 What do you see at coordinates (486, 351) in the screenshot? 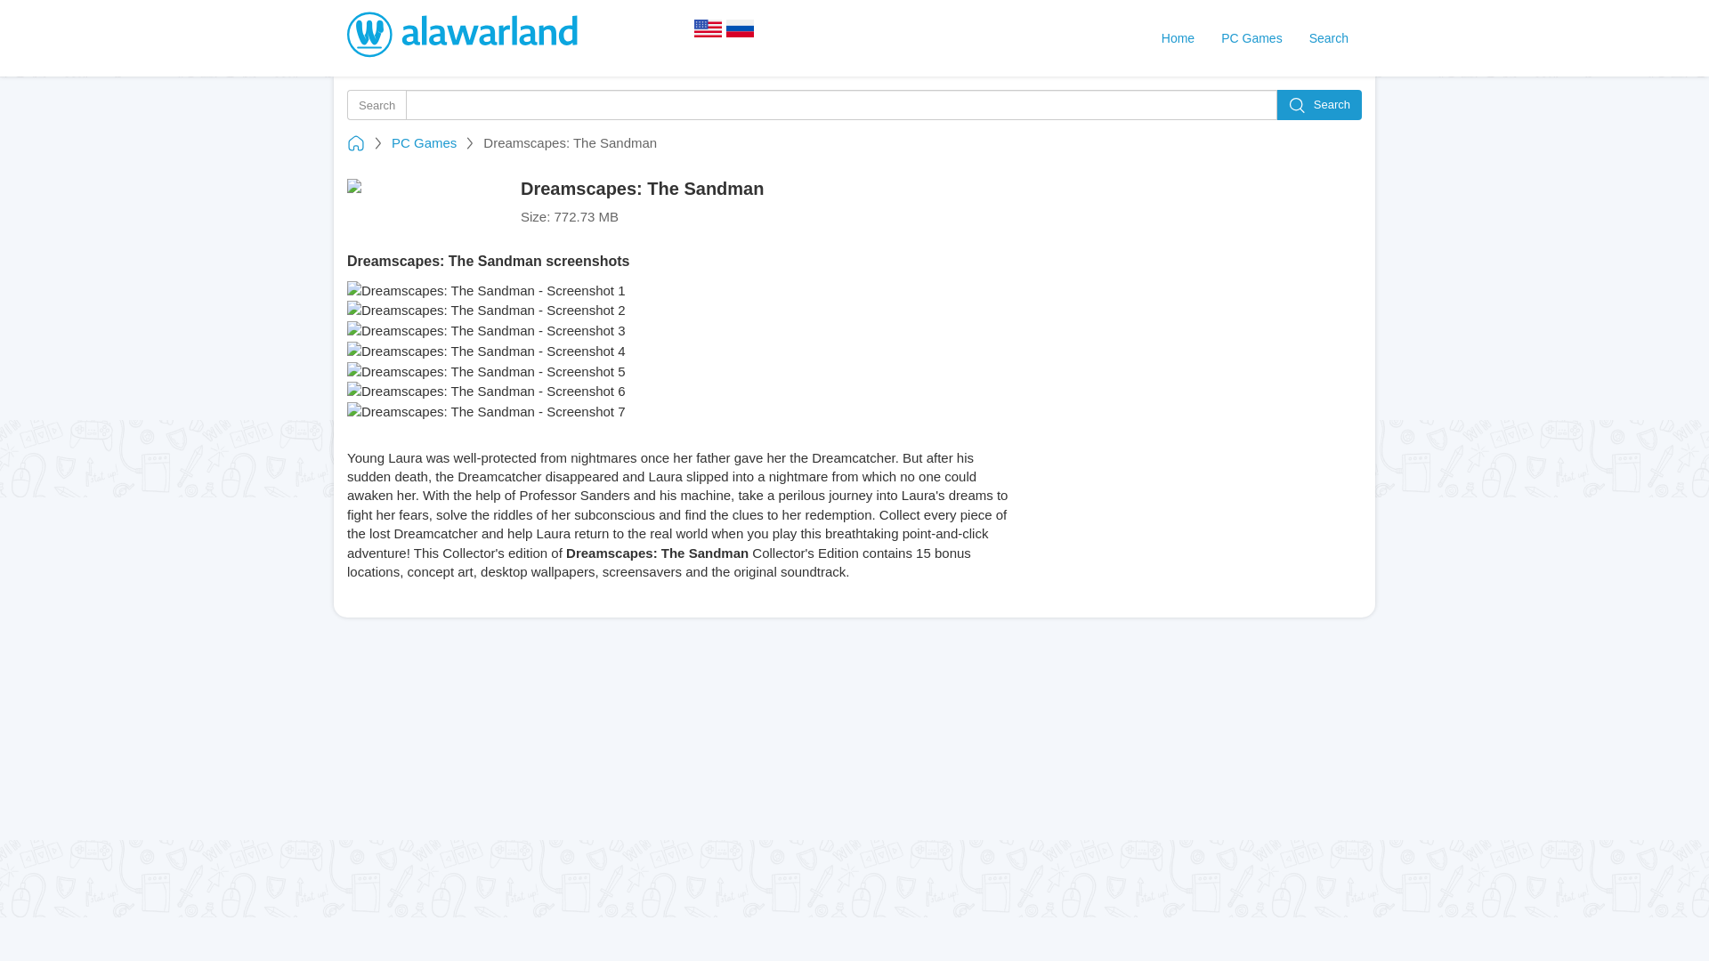
I see `Dreamscapes: The Sandman - Screenshot 4` at bounding box center [486, 351].